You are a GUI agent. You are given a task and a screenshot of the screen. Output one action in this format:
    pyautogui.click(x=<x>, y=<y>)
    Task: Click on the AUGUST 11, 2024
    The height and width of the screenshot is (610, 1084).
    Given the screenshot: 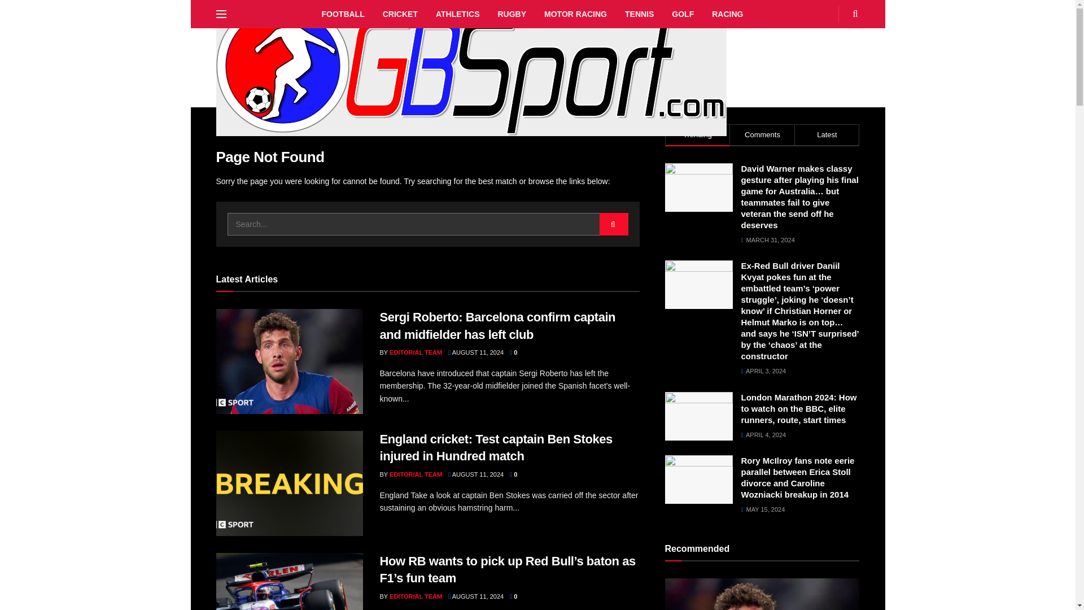 What is the action you would take?
    pyautogui.click(x=476, y=474)
    